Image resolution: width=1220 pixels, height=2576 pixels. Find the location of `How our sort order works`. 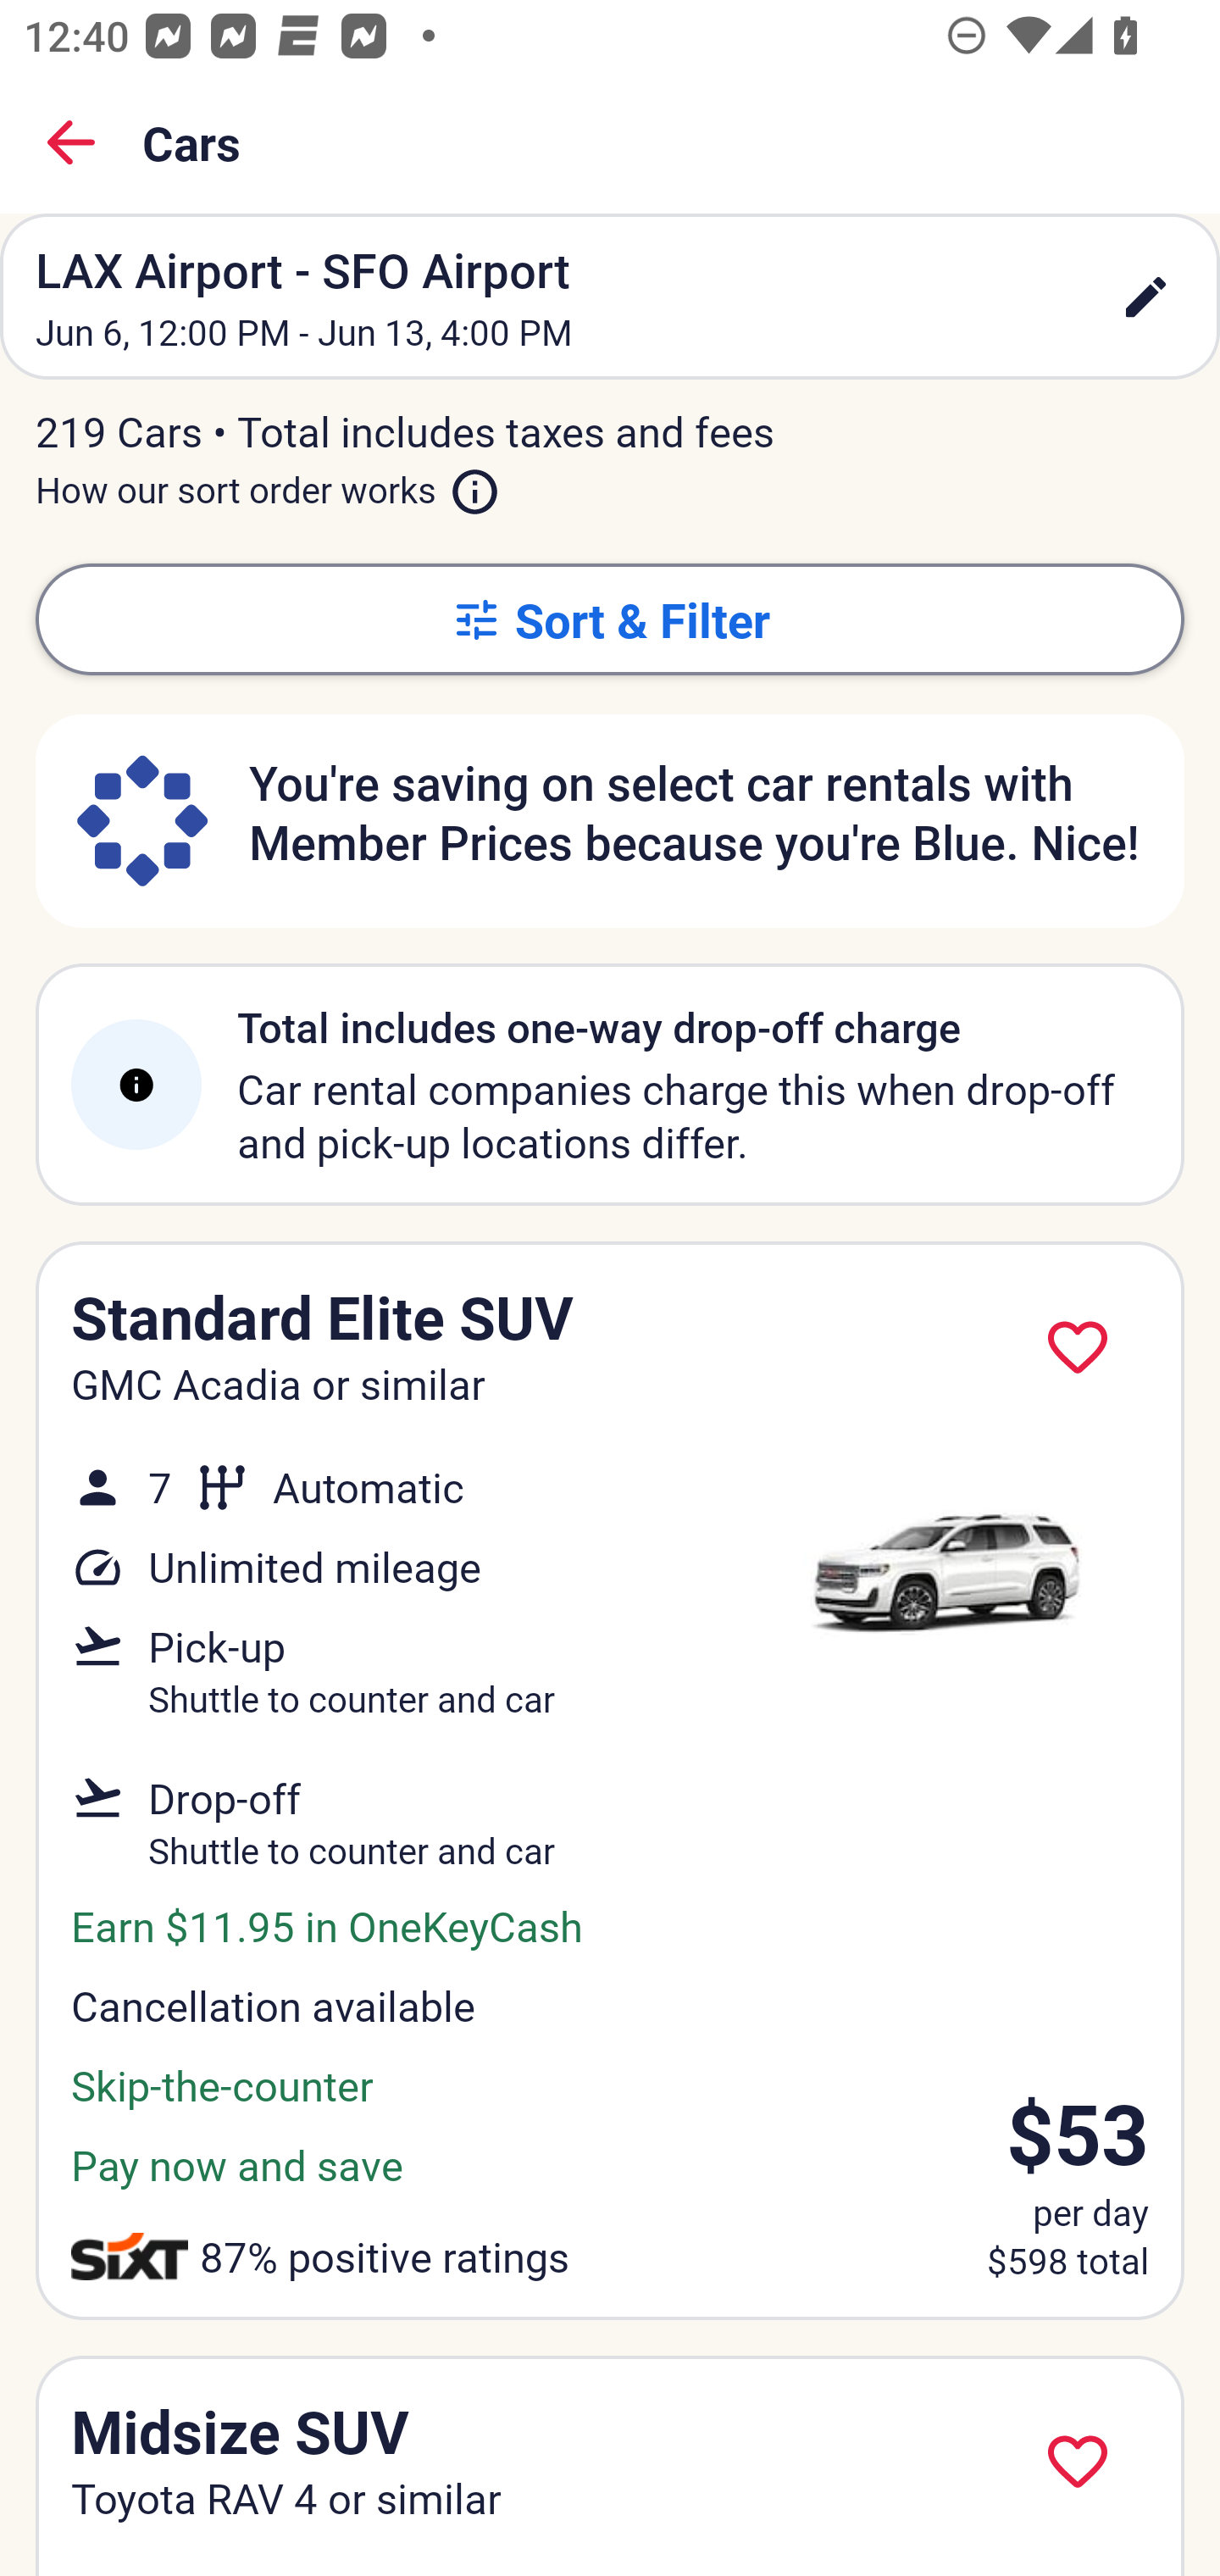

How our sort order works is located at coordinates (268, 484).